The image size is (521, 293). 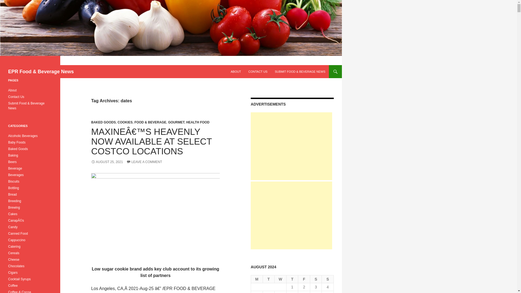 I want to click on CONTACT US, so click(x=258, y=72).